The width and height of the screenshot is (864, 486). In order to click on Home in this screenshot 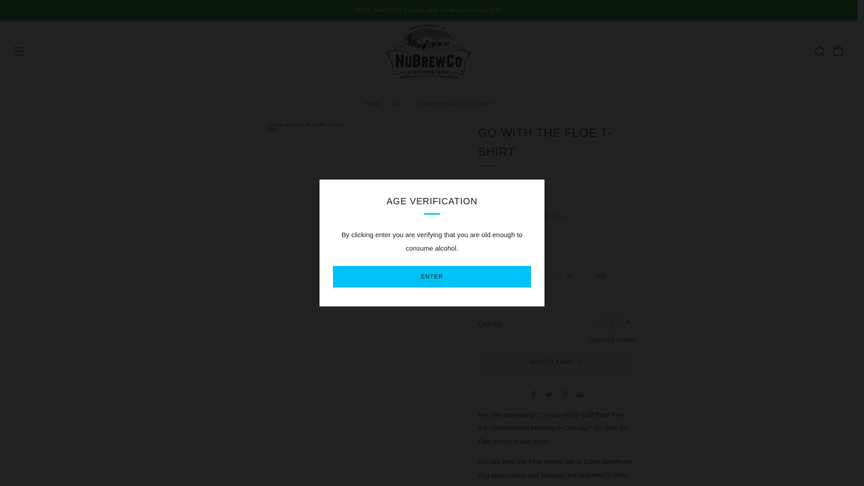, I will do `click(372, 103)`.